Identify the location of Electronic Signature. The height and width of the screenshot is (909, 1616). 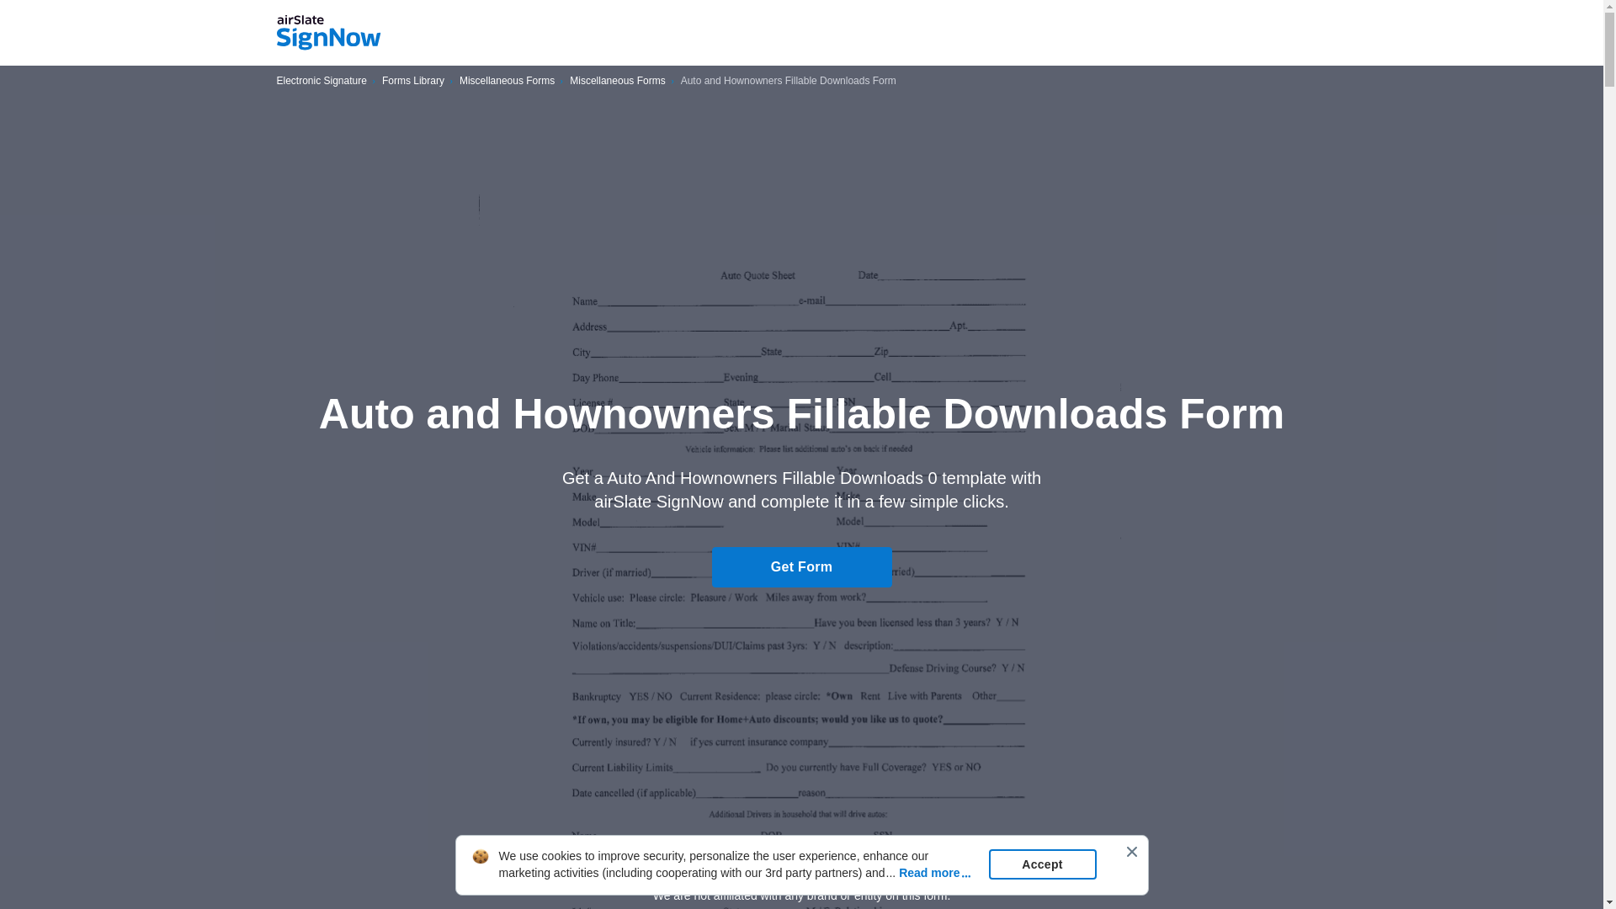
(322, 81).